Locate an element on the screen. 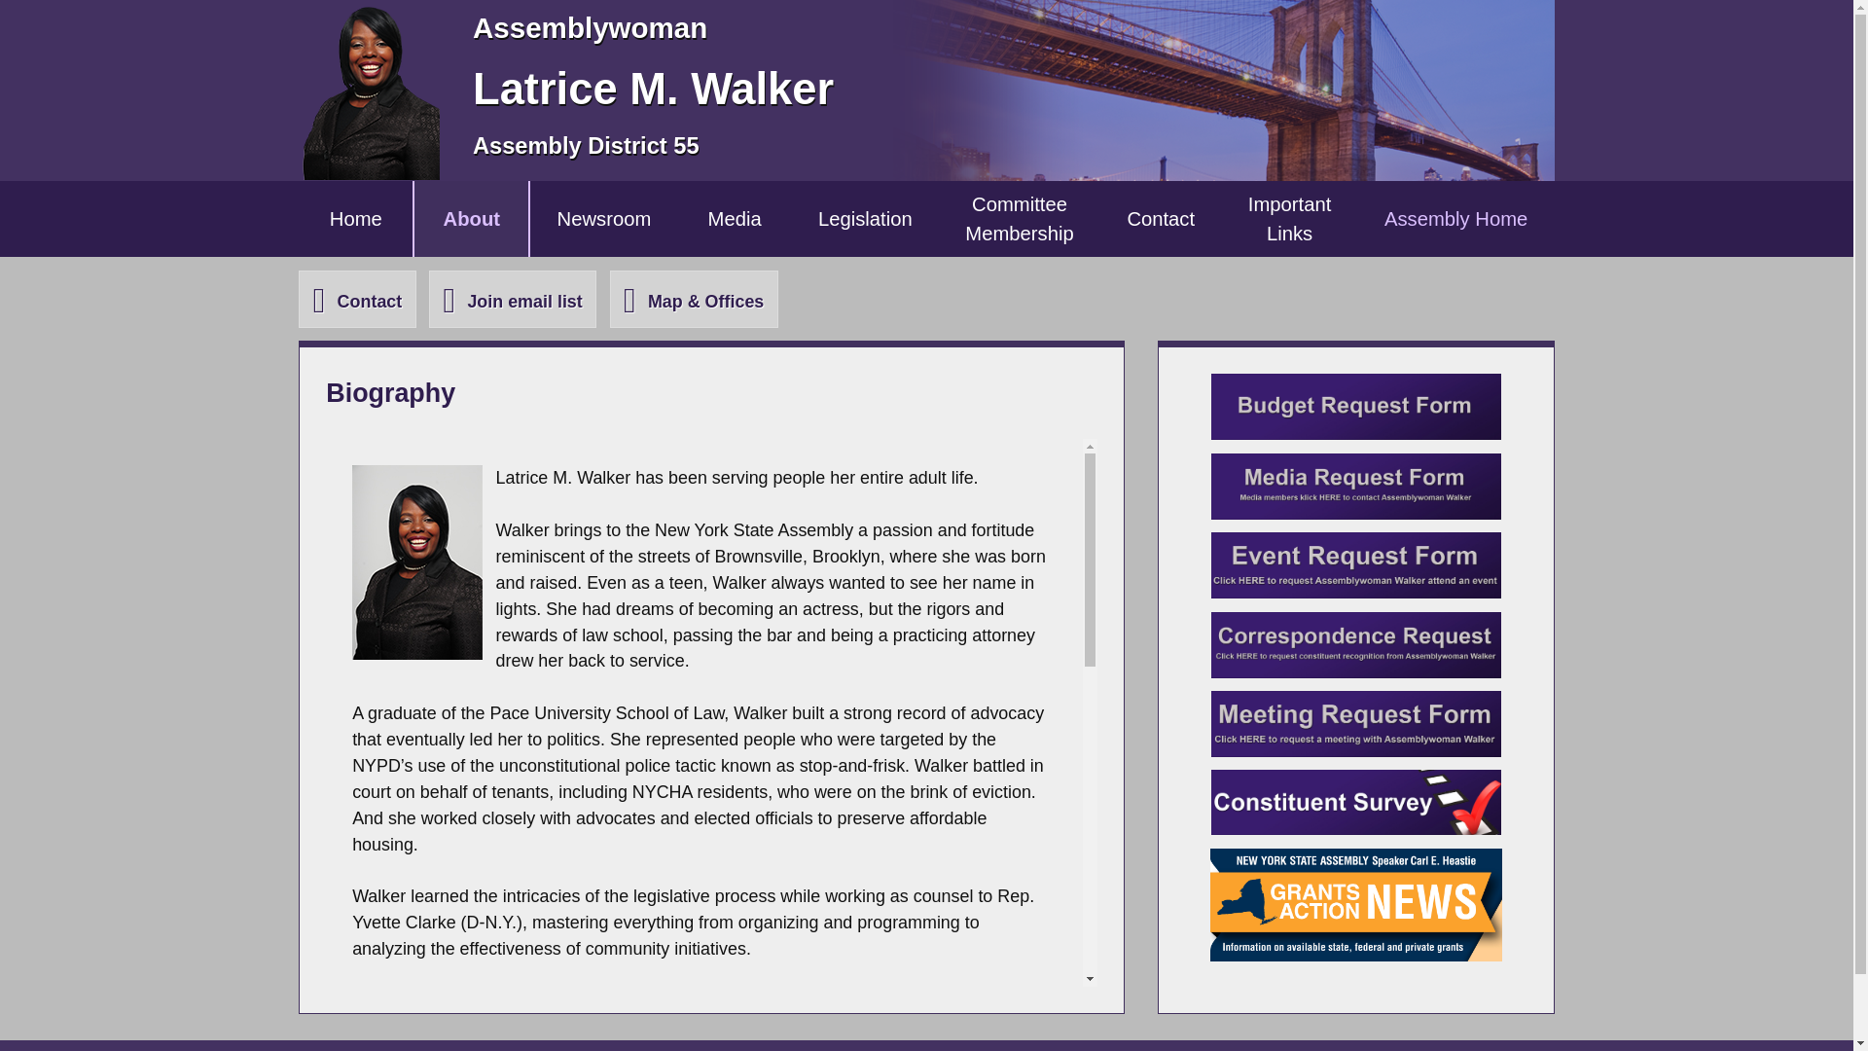  About is located at coordinates (416, 562).